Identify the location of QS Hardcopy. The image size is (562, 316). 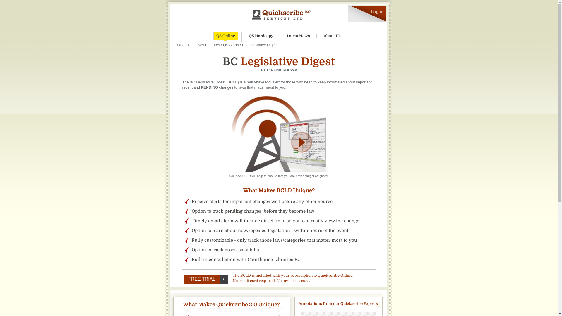
(261, 36).